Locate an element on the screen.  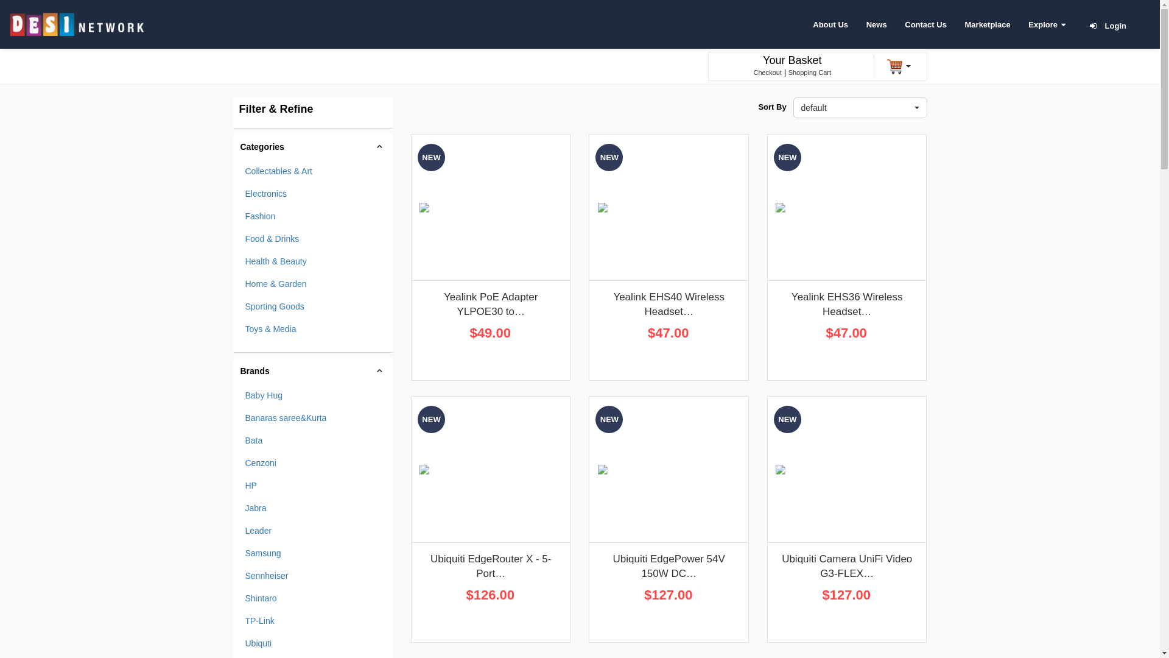
Fashion is located at coordinates (313, 216).